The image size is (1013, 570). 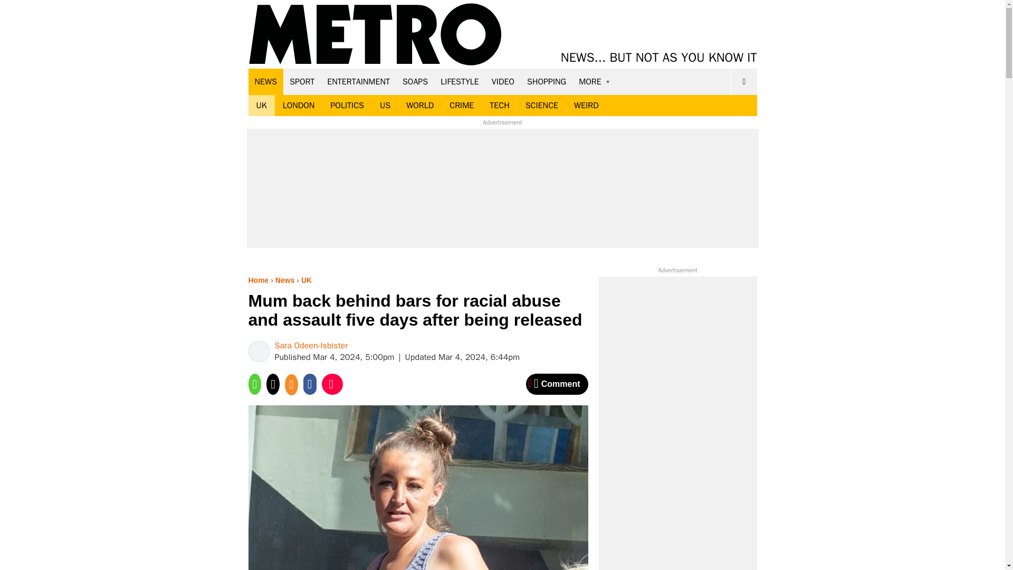 What do you see at coordinates (460, 81) in the screenshot?
I see `LIFESTYLE` at bounding box center [460, 81].